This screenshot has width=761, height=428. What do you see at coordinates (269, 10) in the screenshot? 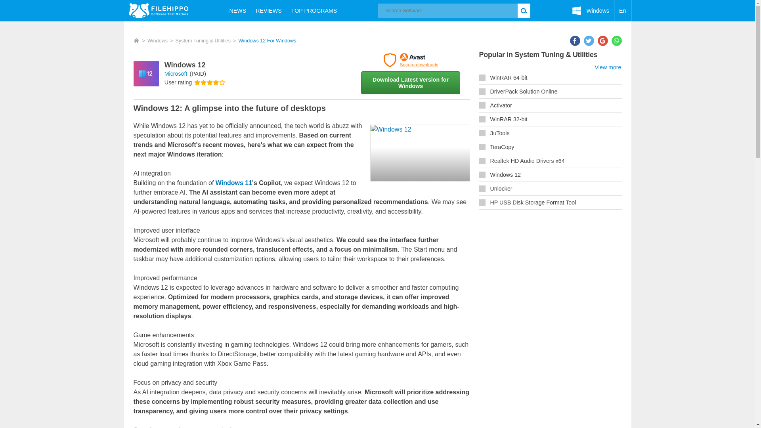
I see `REVIEWS` at bounding box center [269, 10].